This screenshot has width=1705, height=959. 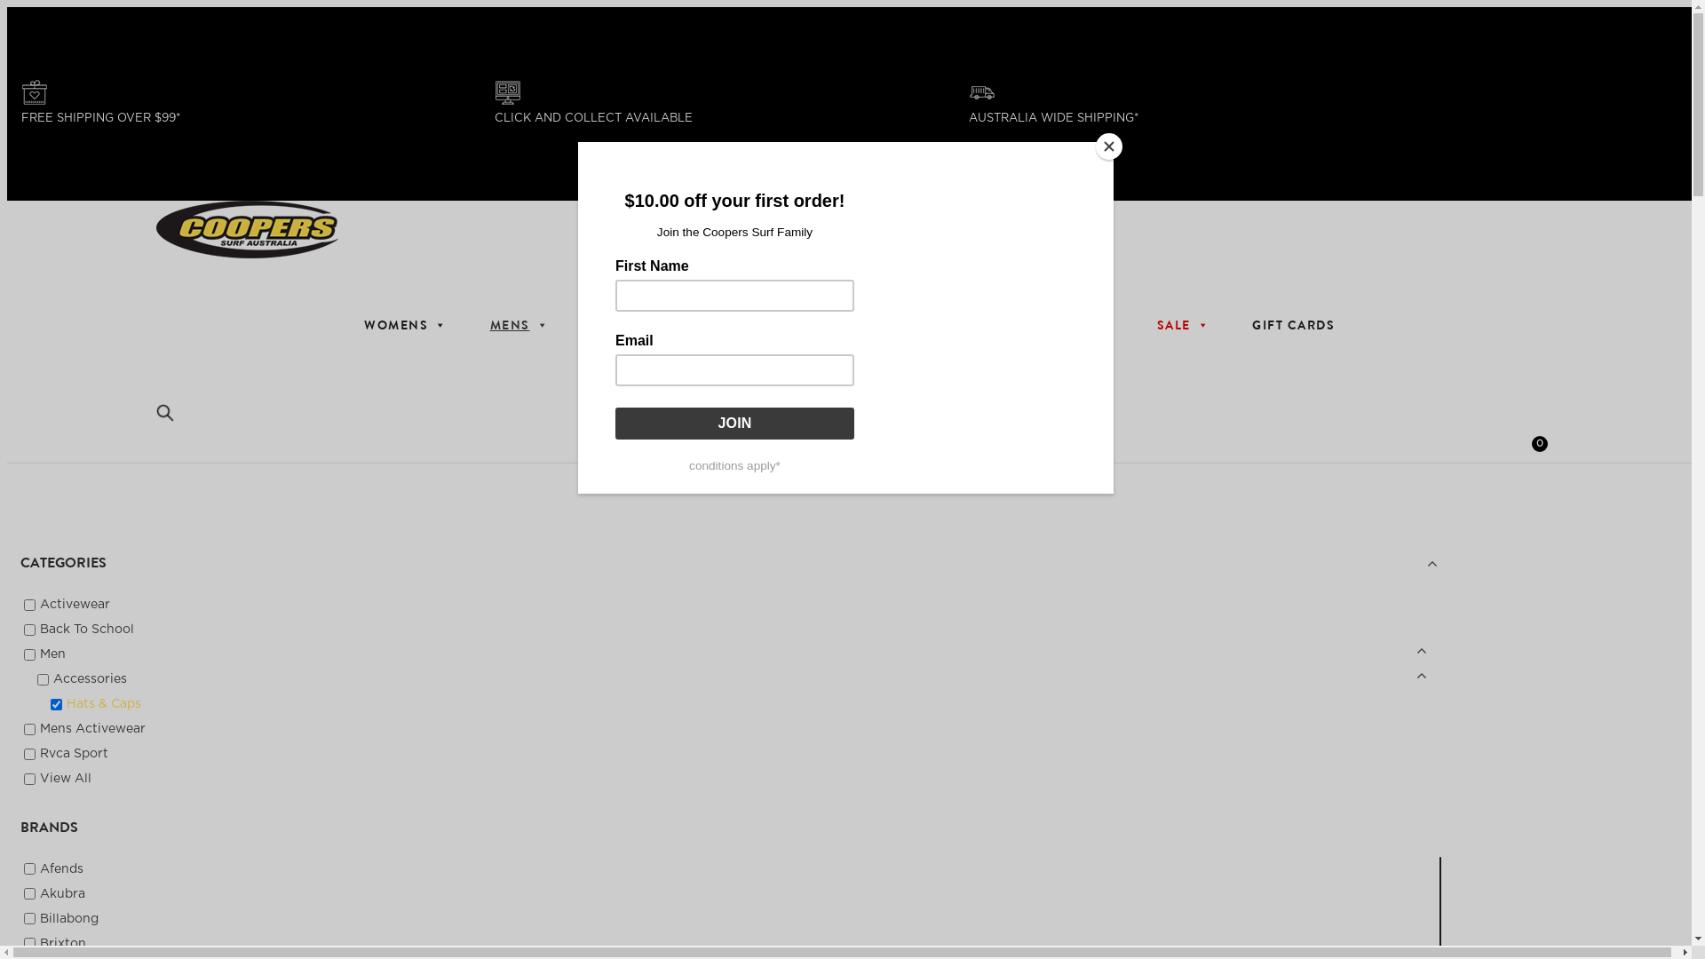 What do you see at coordinates (1055, 325) in the screenshot?
I see `COLLECTIONS` at bounding box center [1055, 325].